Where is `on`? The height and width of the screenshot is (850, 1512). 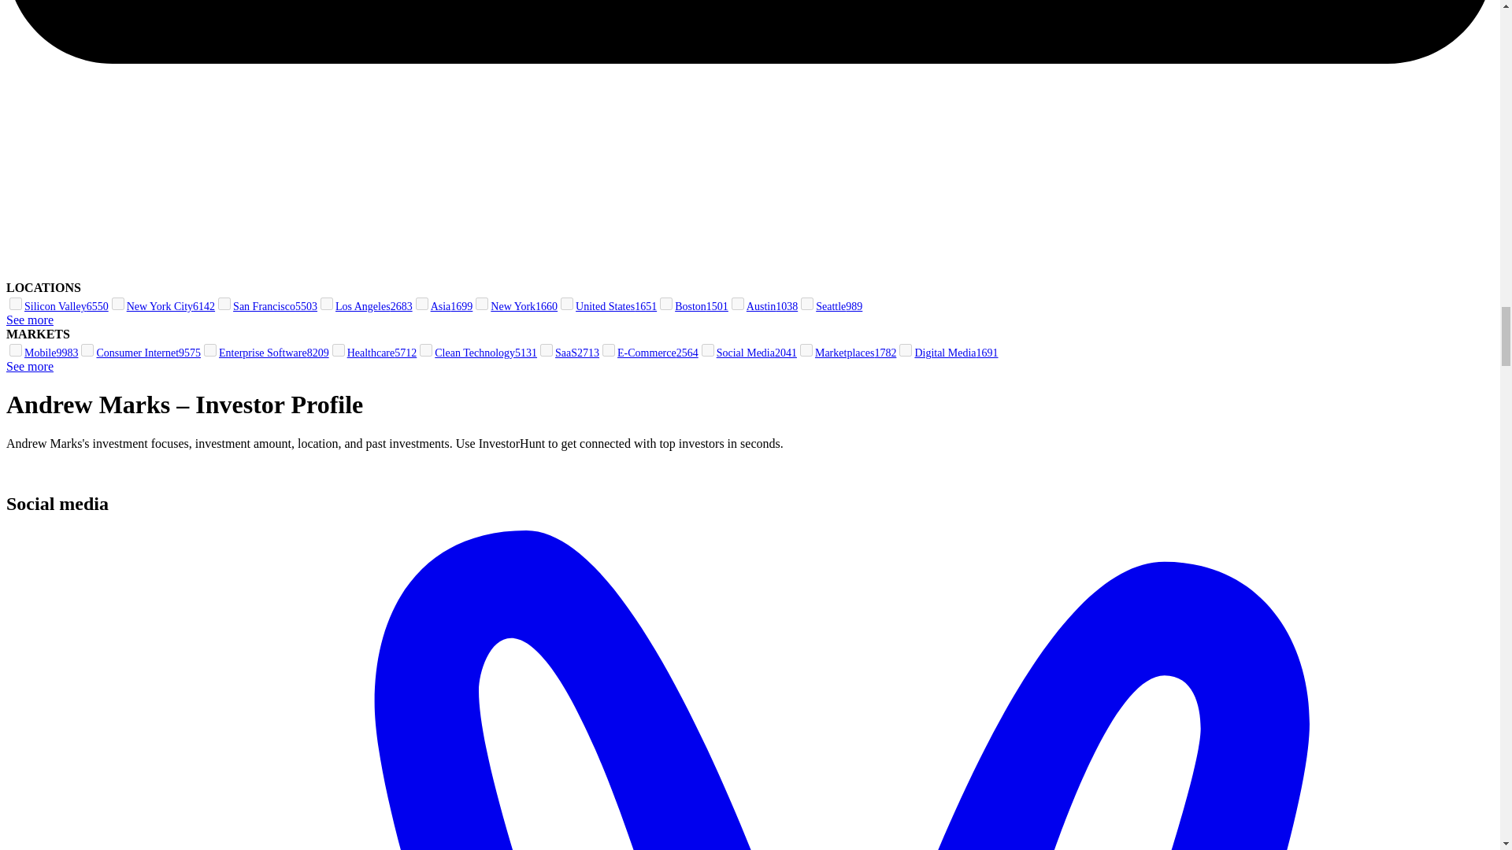 on is located at coordinates (16, 304).